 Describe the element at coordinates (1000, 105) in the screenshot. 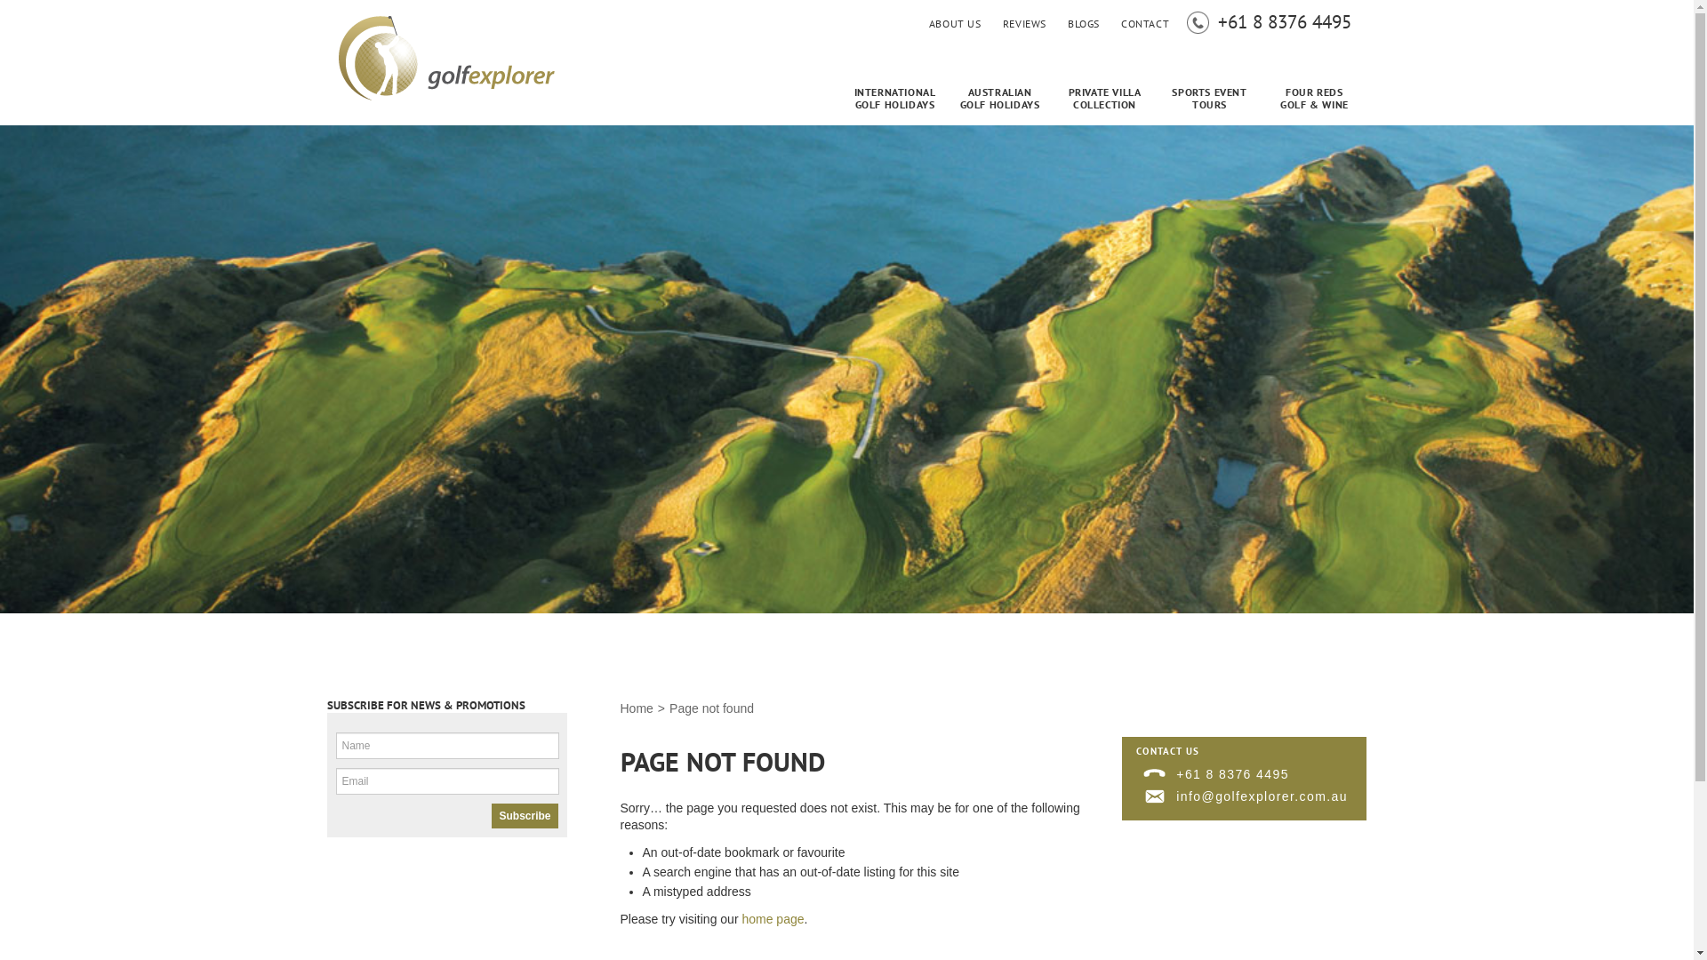

I see `AUSTRALIAN GOLF HOLIDAYS` at that location.